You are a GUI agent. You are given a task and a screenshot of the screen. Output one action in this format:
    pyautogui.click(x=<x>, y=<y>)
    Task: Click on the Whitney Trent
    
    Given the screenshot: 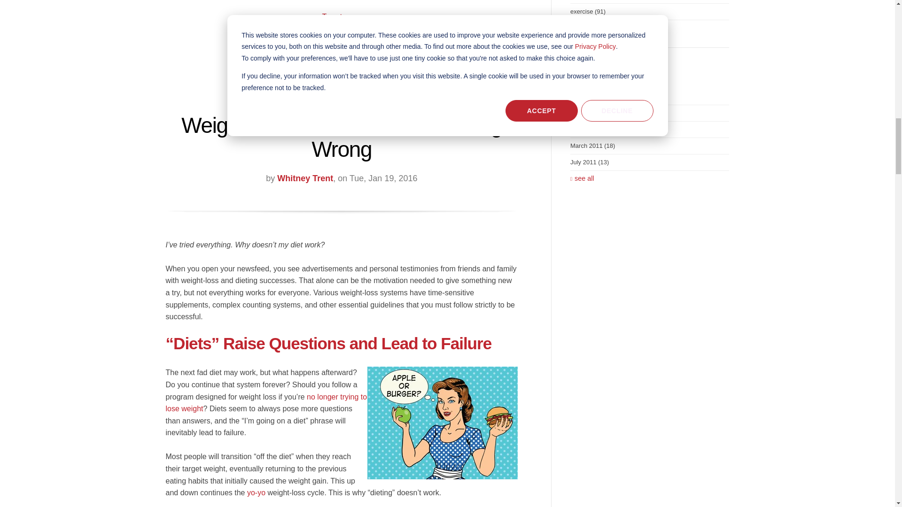 What is the action you would take?
    pyautogui.click(x=304, y=178)
    